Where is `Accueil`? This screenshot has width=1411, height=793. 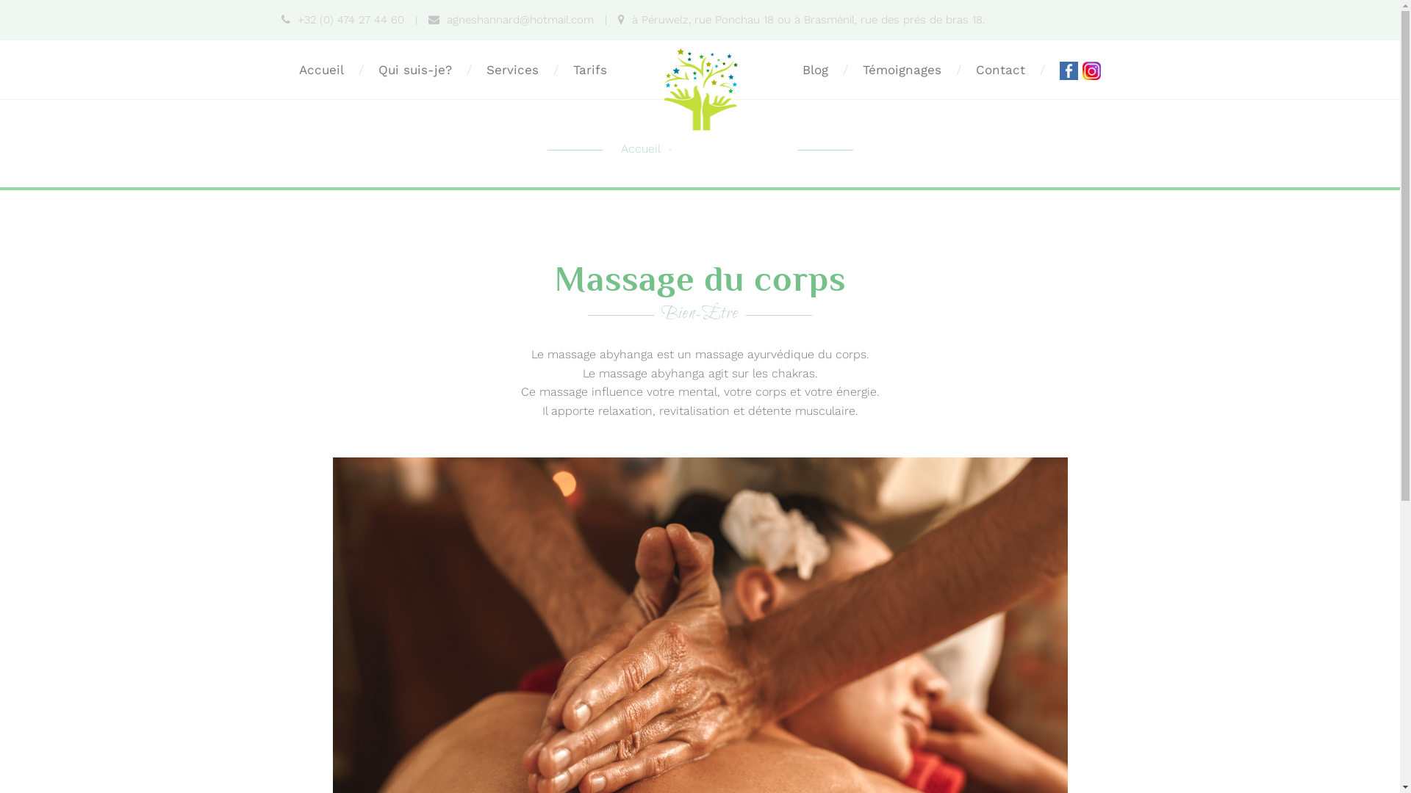
Accueil is located at coordinates (648, 148).